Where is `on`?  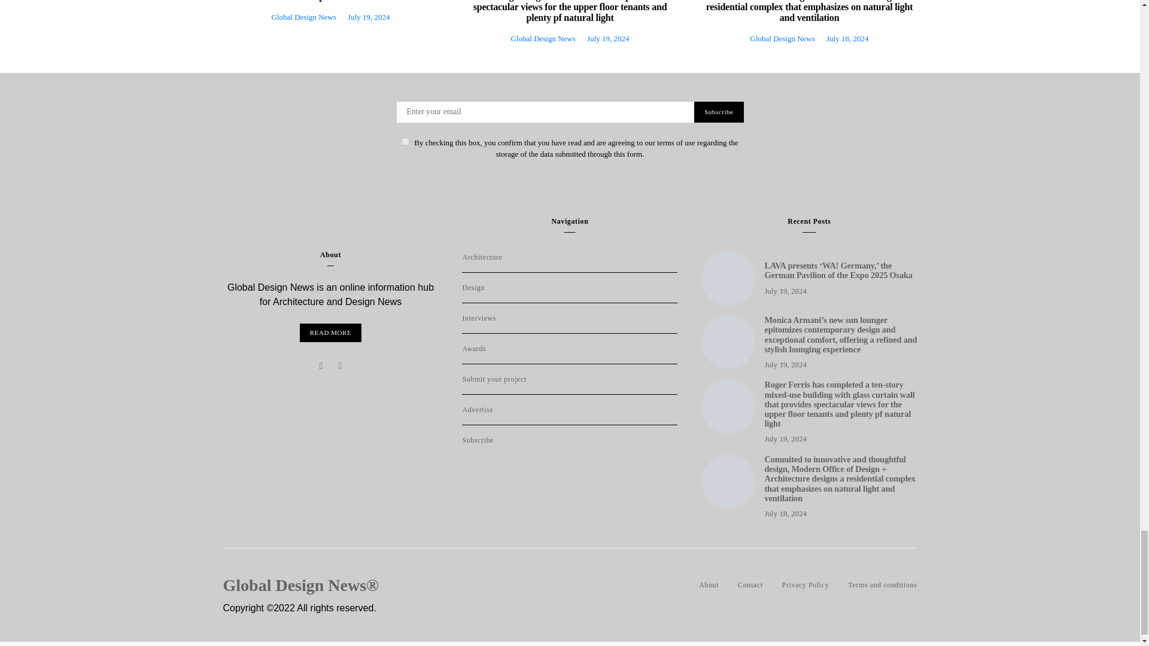 on is located at coordinates (405, 141).